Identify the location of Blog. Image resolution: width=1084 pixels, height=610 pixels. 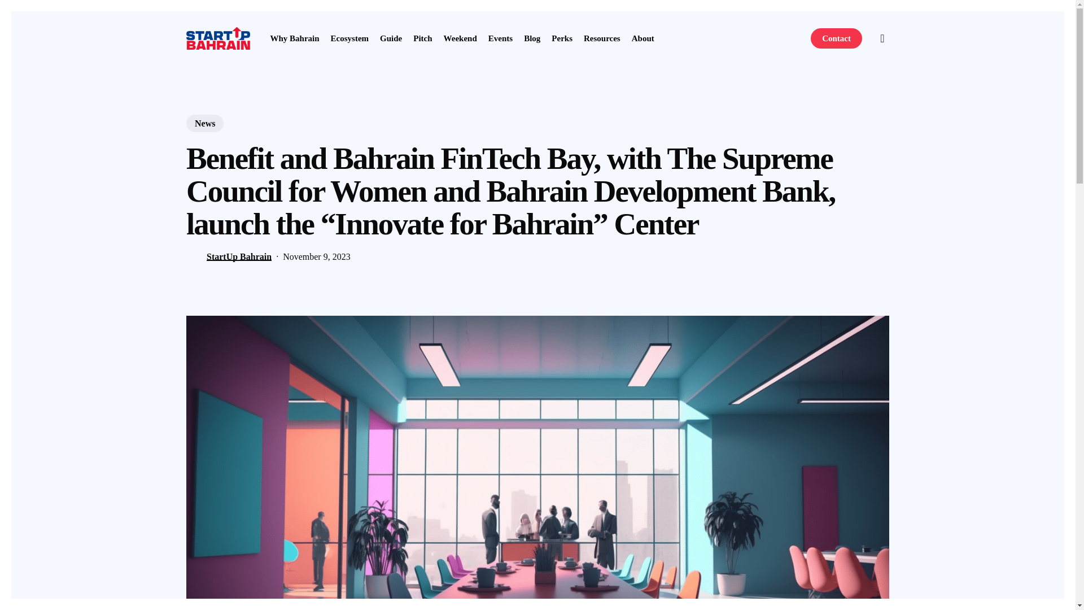
(532, 38).